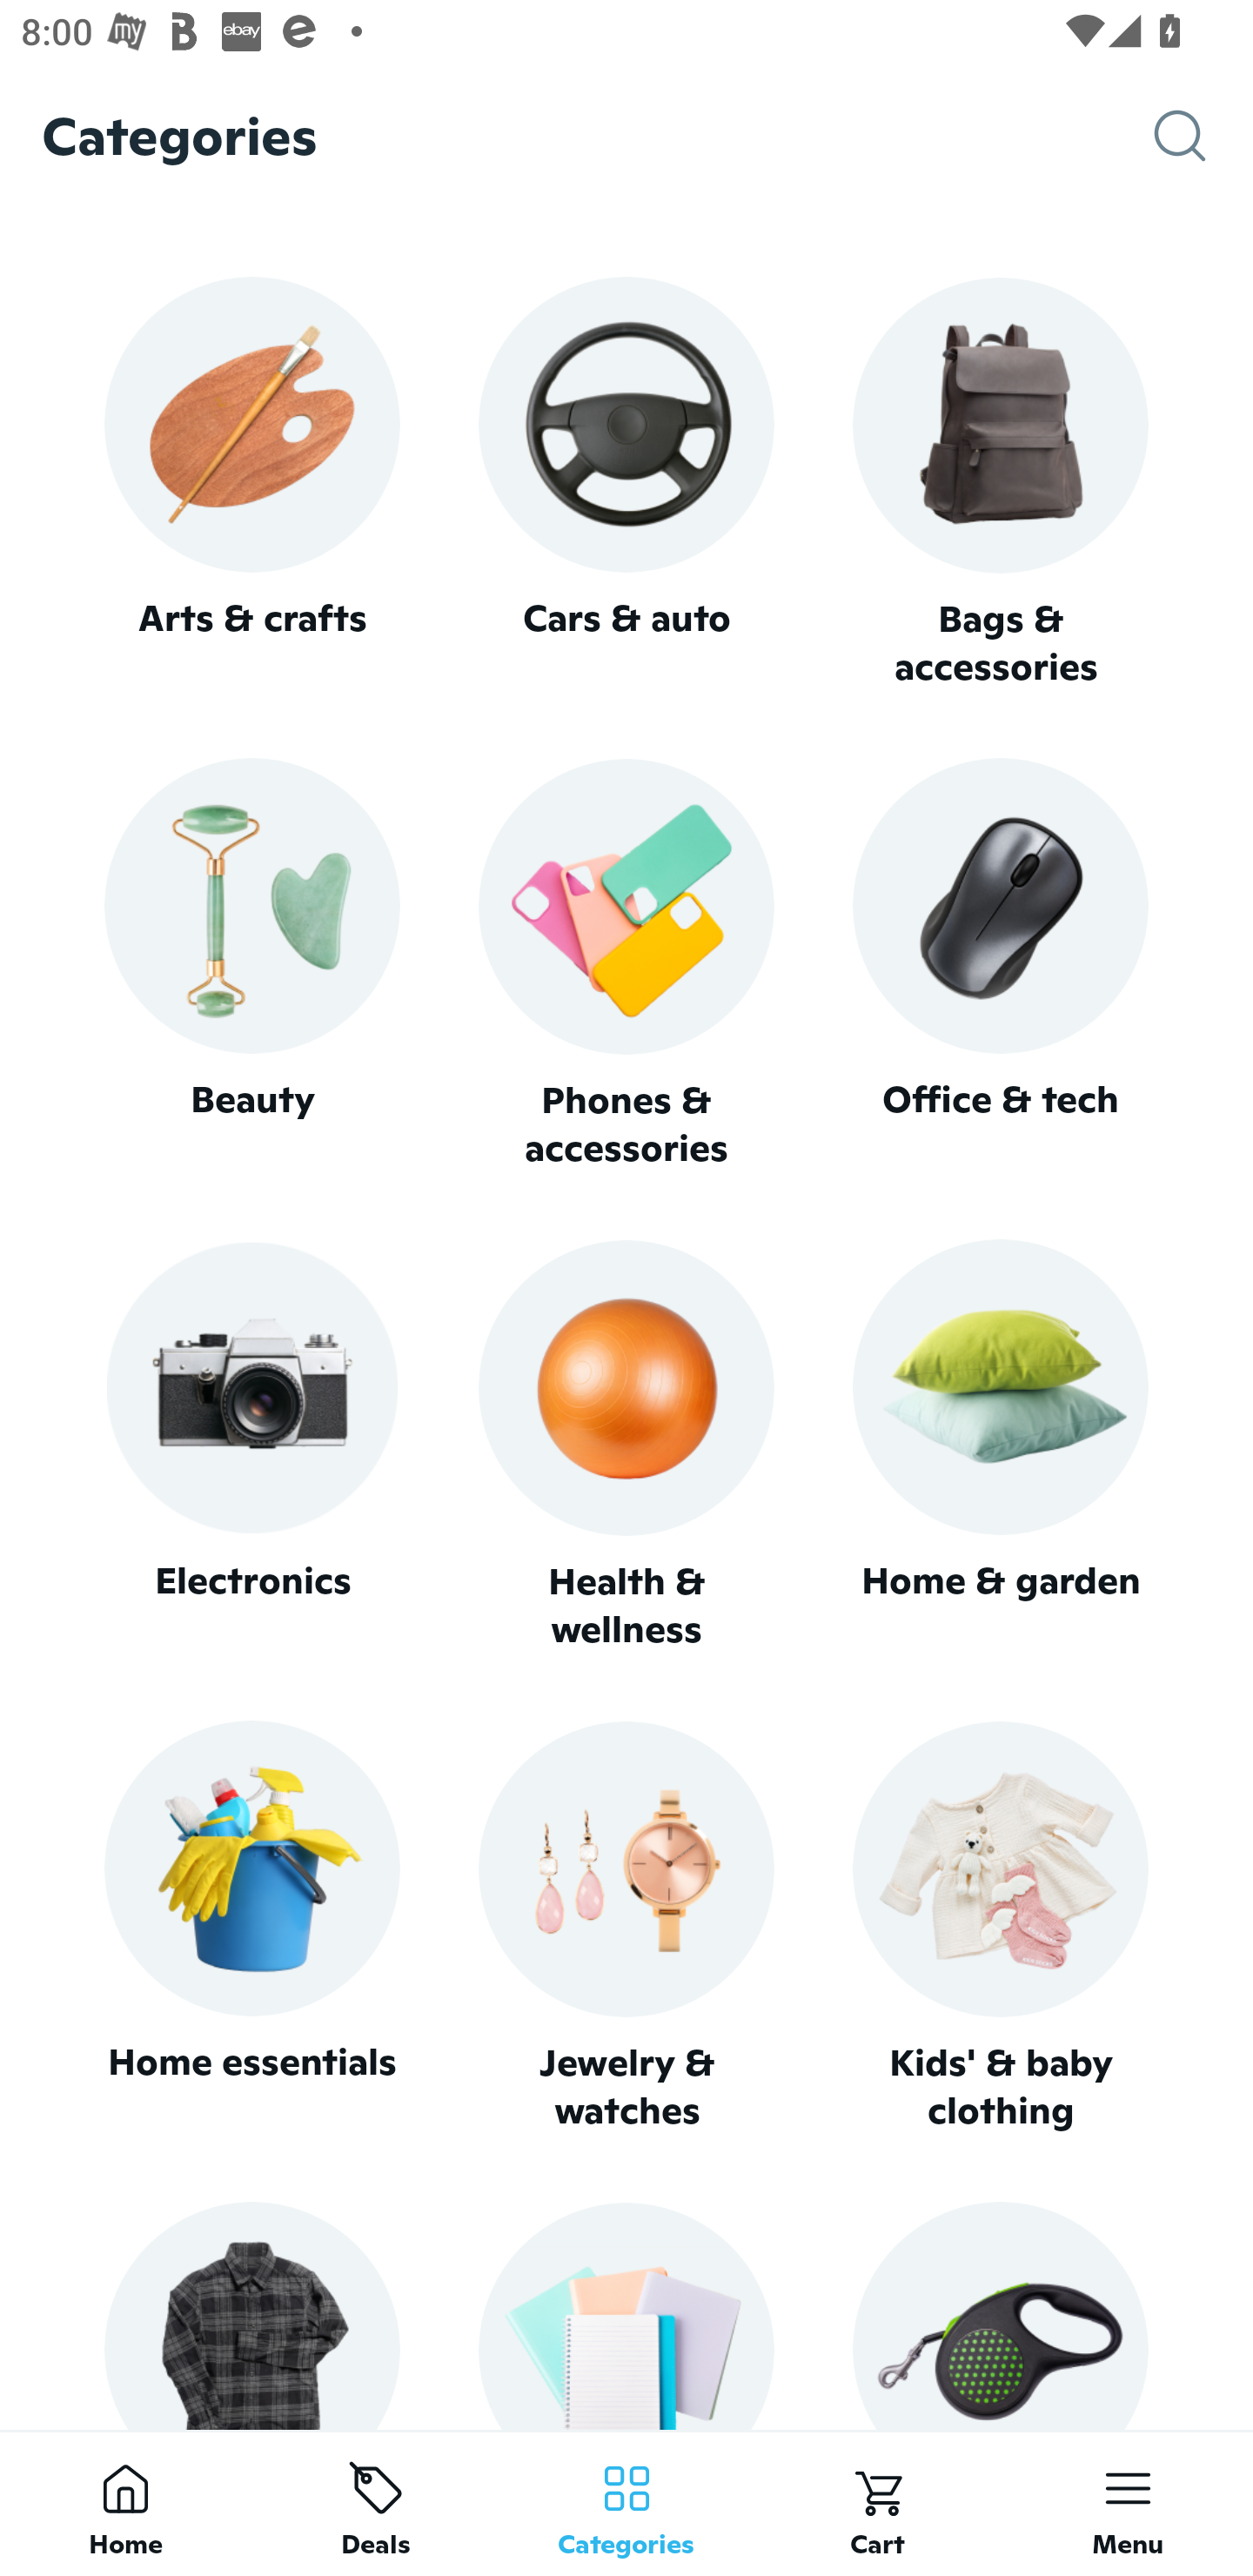  I want to click on Home, so click(125, 2503).